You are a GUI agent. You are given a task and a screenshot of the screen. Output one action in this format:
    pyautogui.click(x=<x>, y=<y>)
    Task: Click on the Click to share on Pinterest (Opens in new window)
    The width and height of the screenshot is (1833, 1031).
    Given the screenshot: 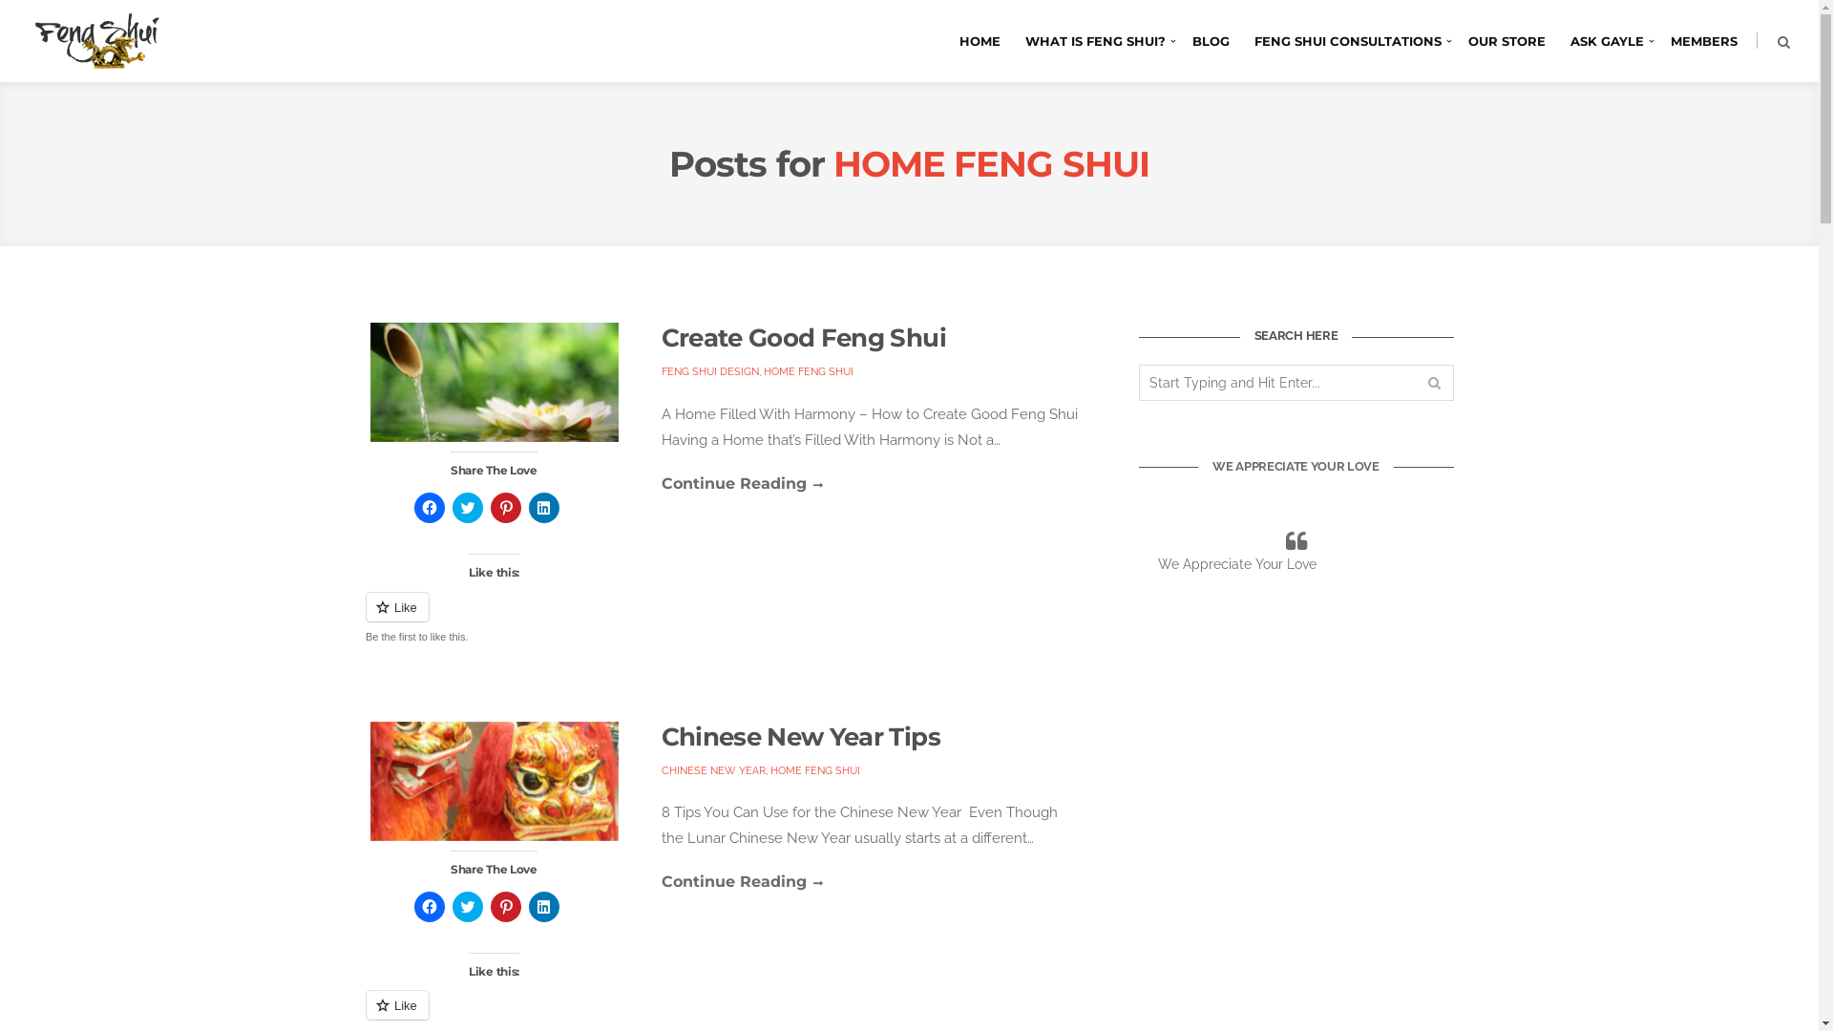 What is the action you would take?
    pyautogui.click(x=506, y=508)
    